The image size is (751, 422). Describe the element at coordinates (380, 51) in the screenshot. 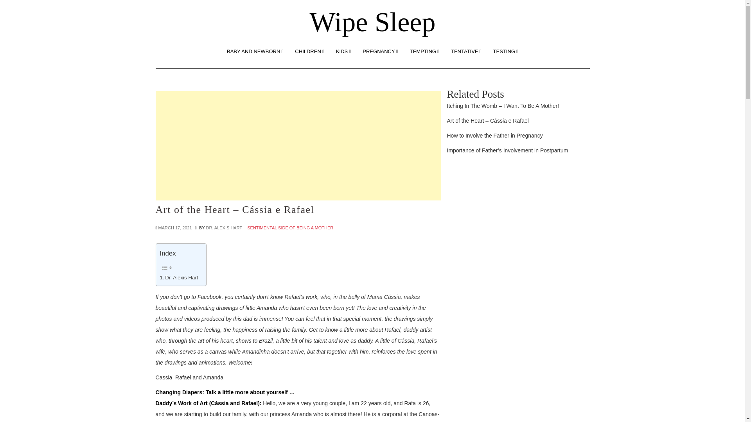

I see `PREGNANCY` at that location.